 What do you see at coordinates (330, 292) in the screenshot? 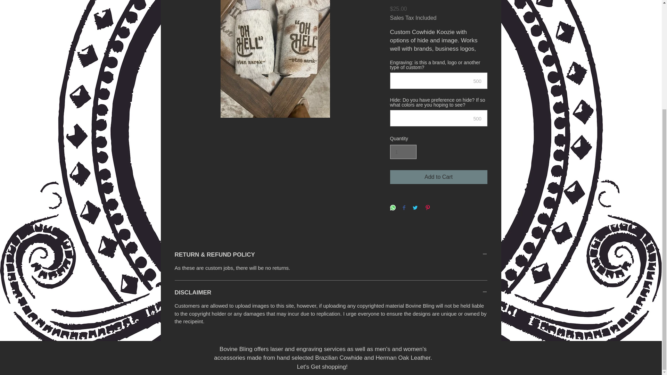
I see `DISCLAIMER` at bounding box center [330, 292].